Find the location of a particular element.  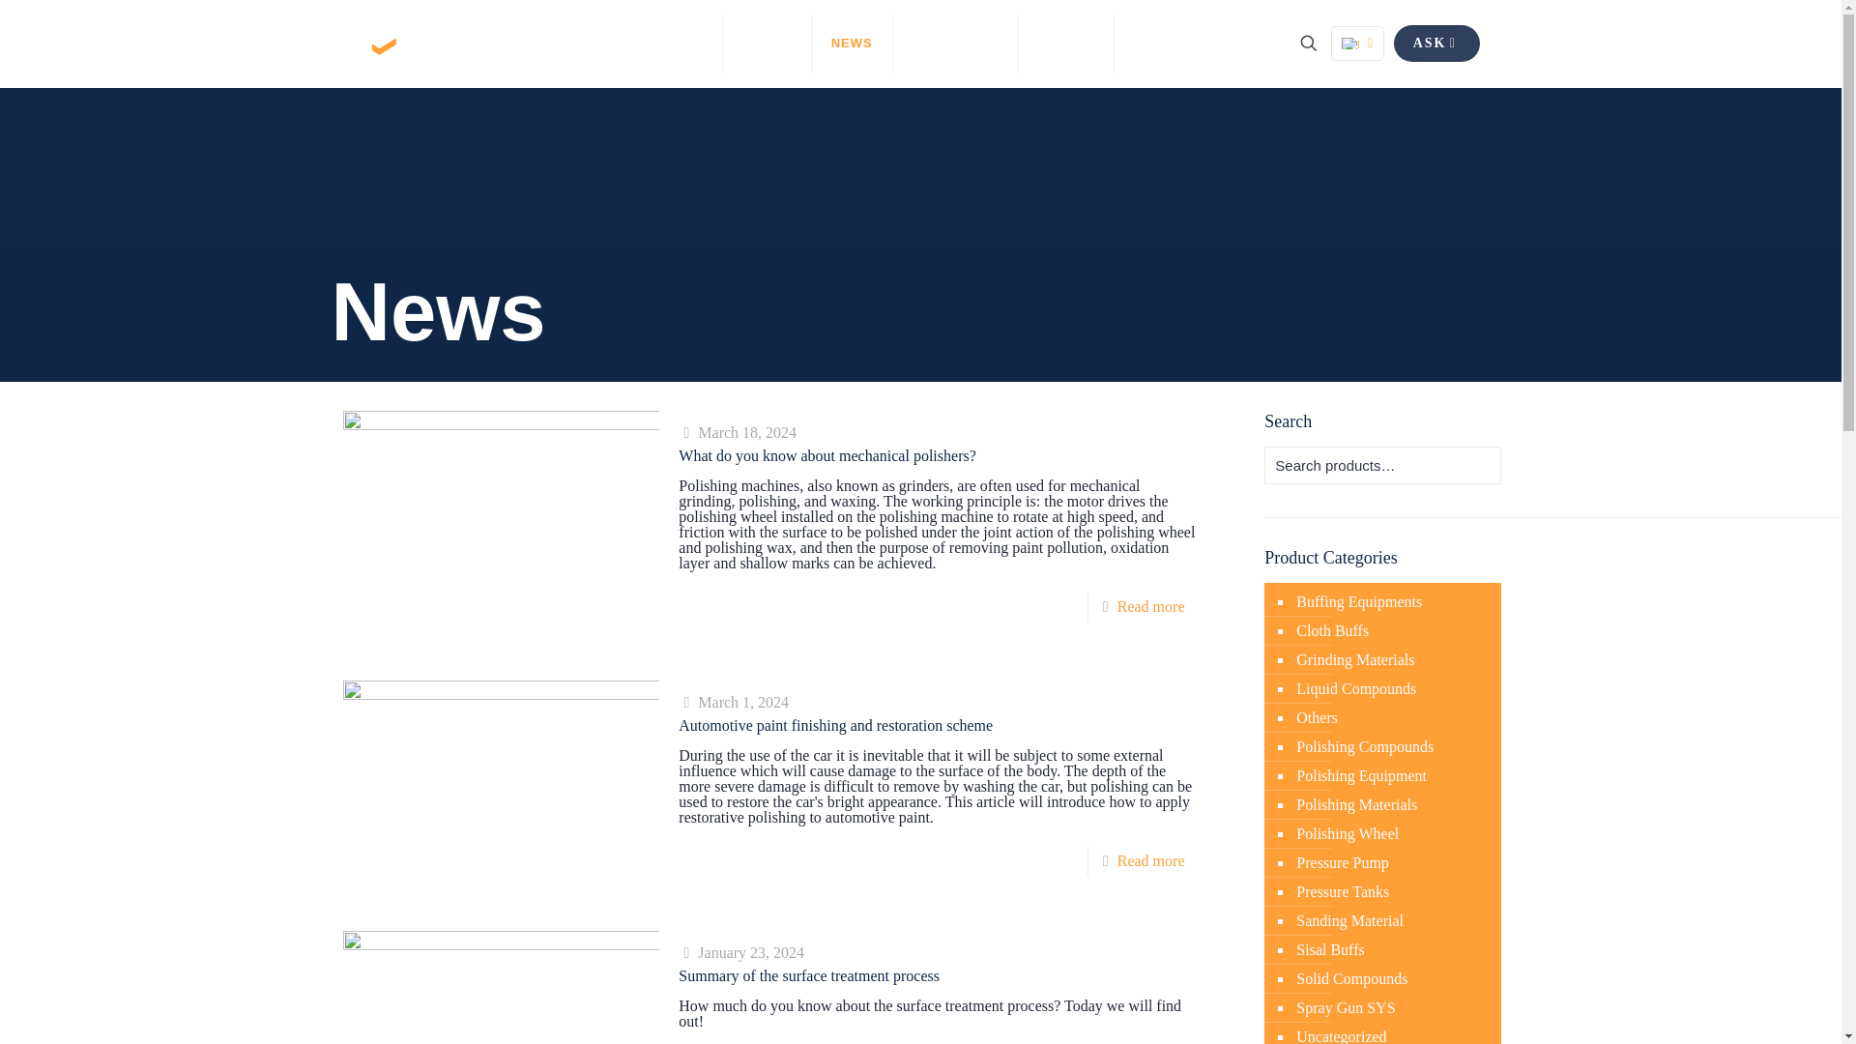

Makeraze Store is located at coordinates (464, 43).